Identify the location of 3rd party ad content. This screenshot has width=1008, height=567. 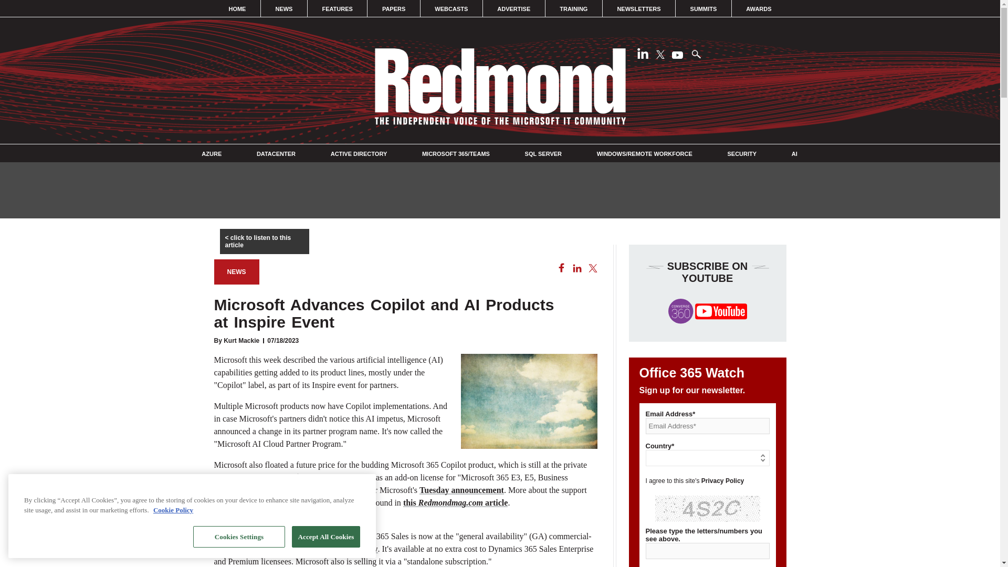
(499, 190).